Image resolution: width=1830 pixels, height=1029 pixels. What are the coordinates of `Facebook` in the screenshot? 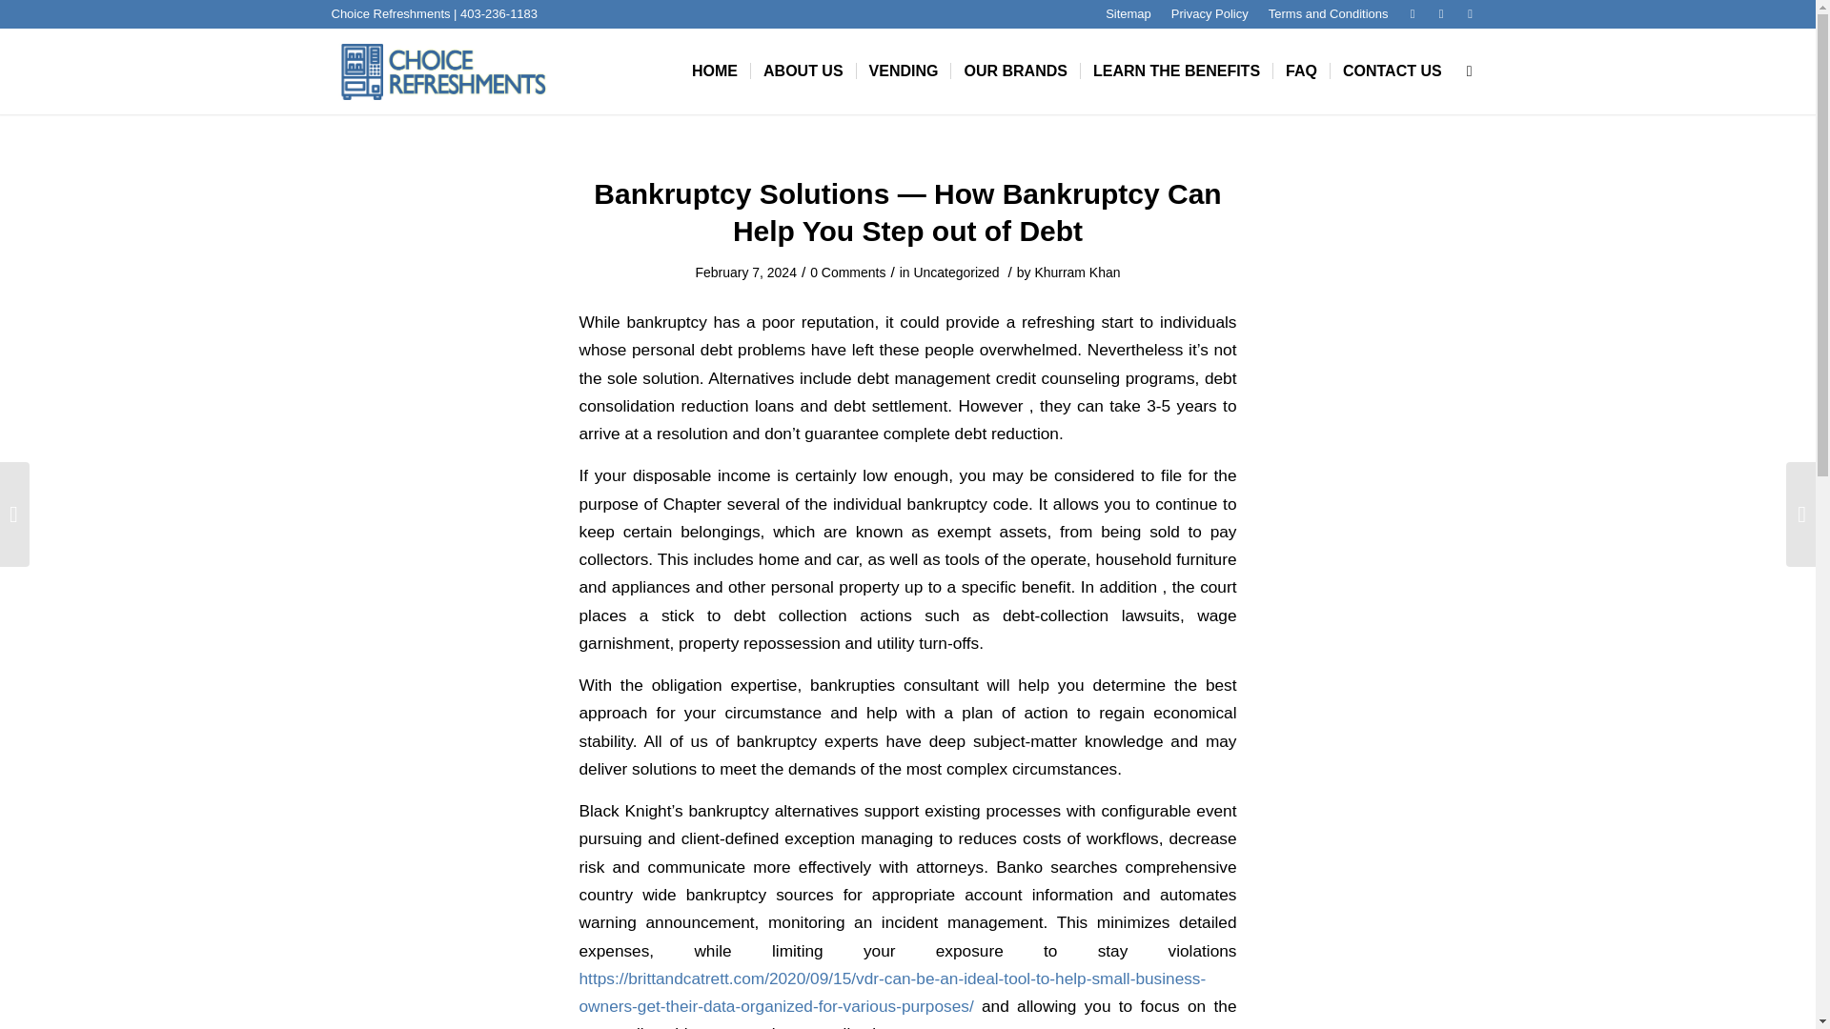 It's located at (1441, 14).